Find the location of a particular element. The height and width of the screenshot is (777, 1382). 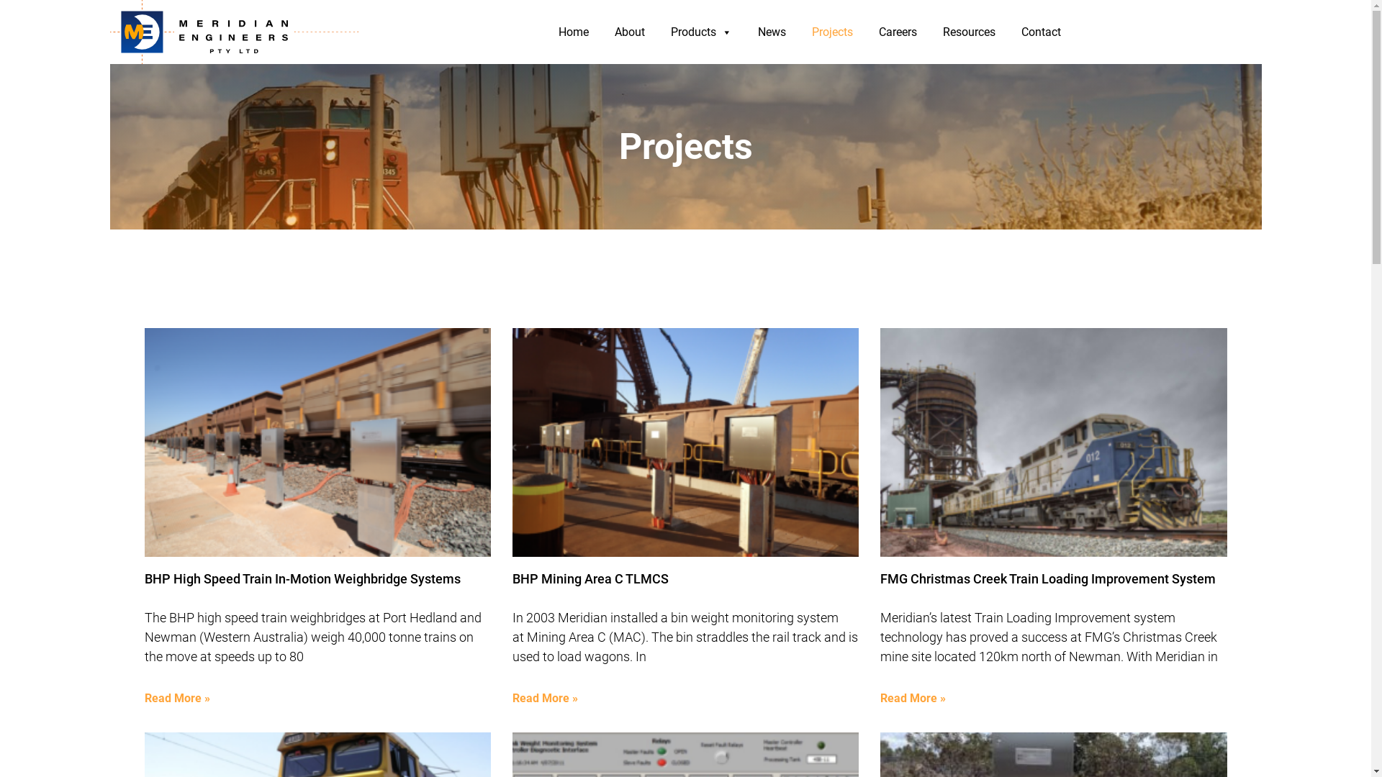

FMG Christmas Creek Train Loading Improvement System is located at coordinates (1048, 578).